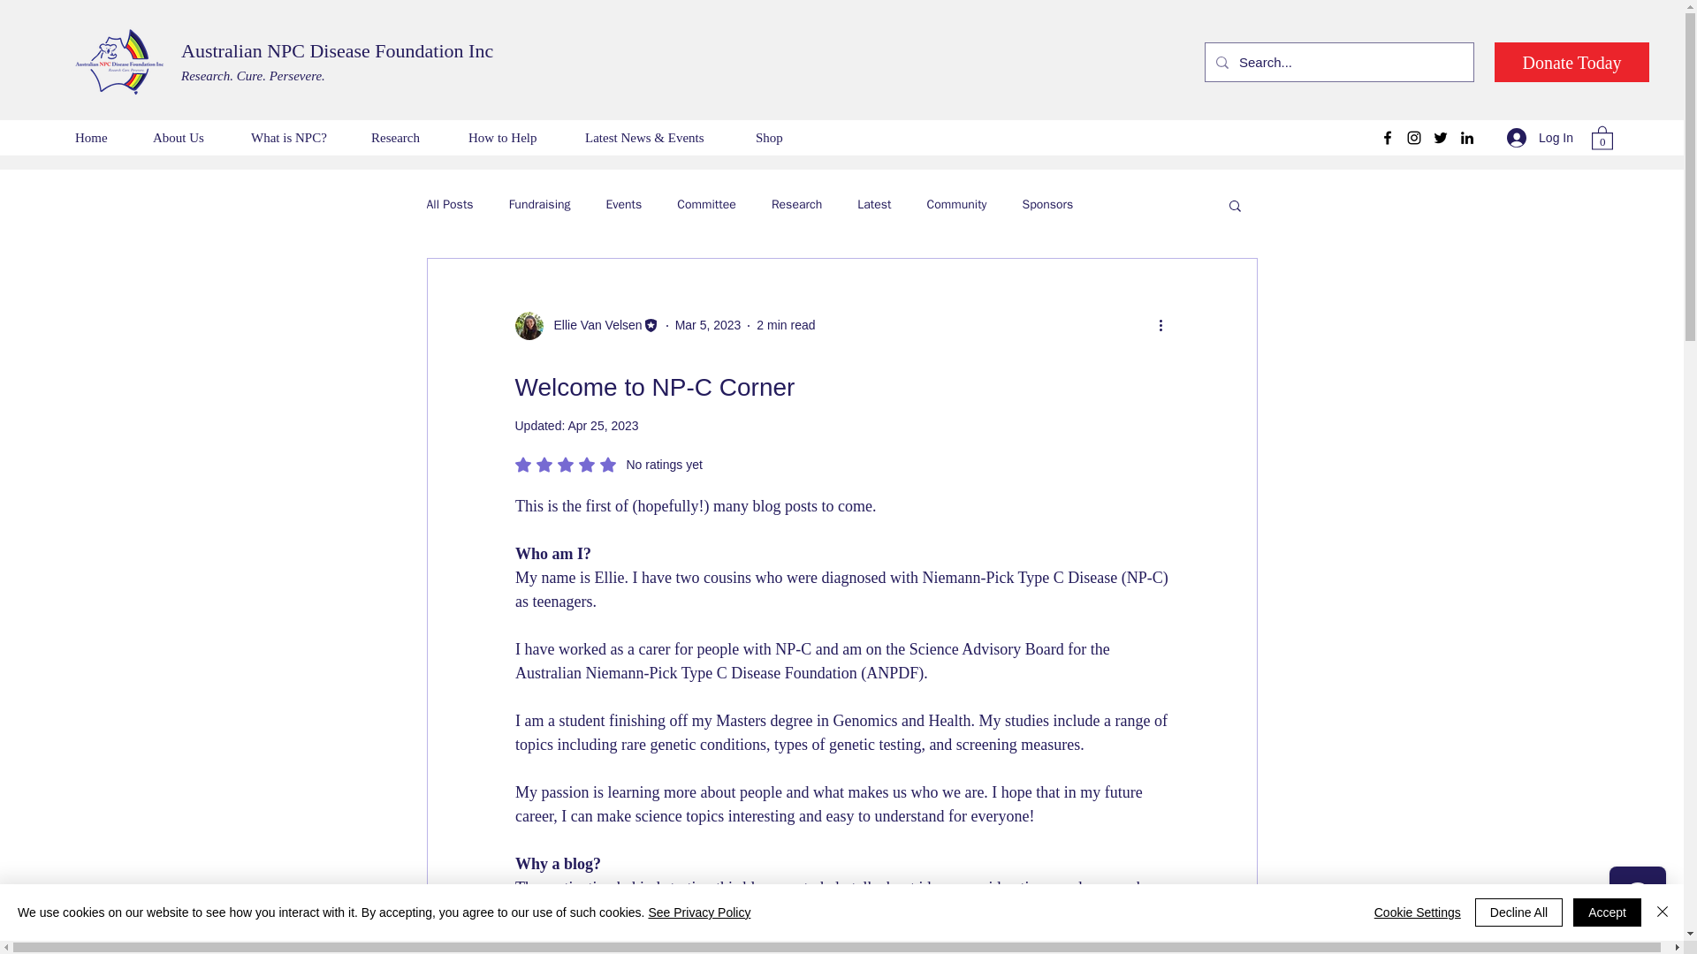 The image size is (1697, 954). I want to click on Fundraising, so click(539, 204).